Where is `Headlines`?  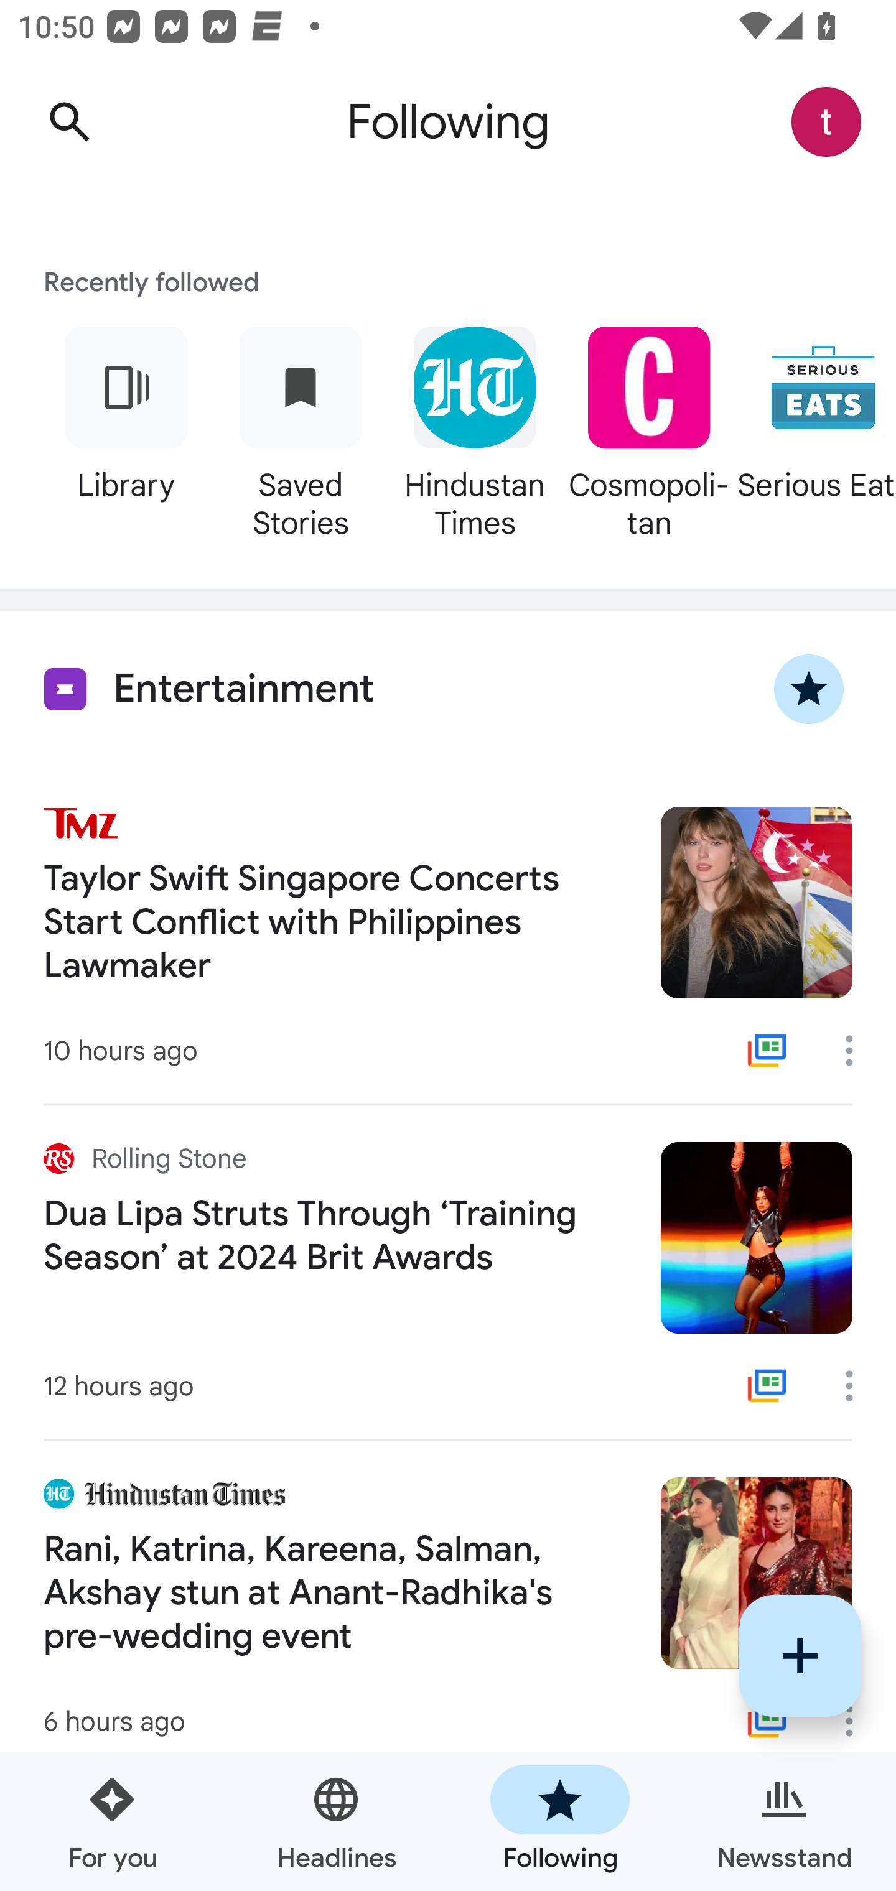 Headlines is located at coordinates (336, 1821).